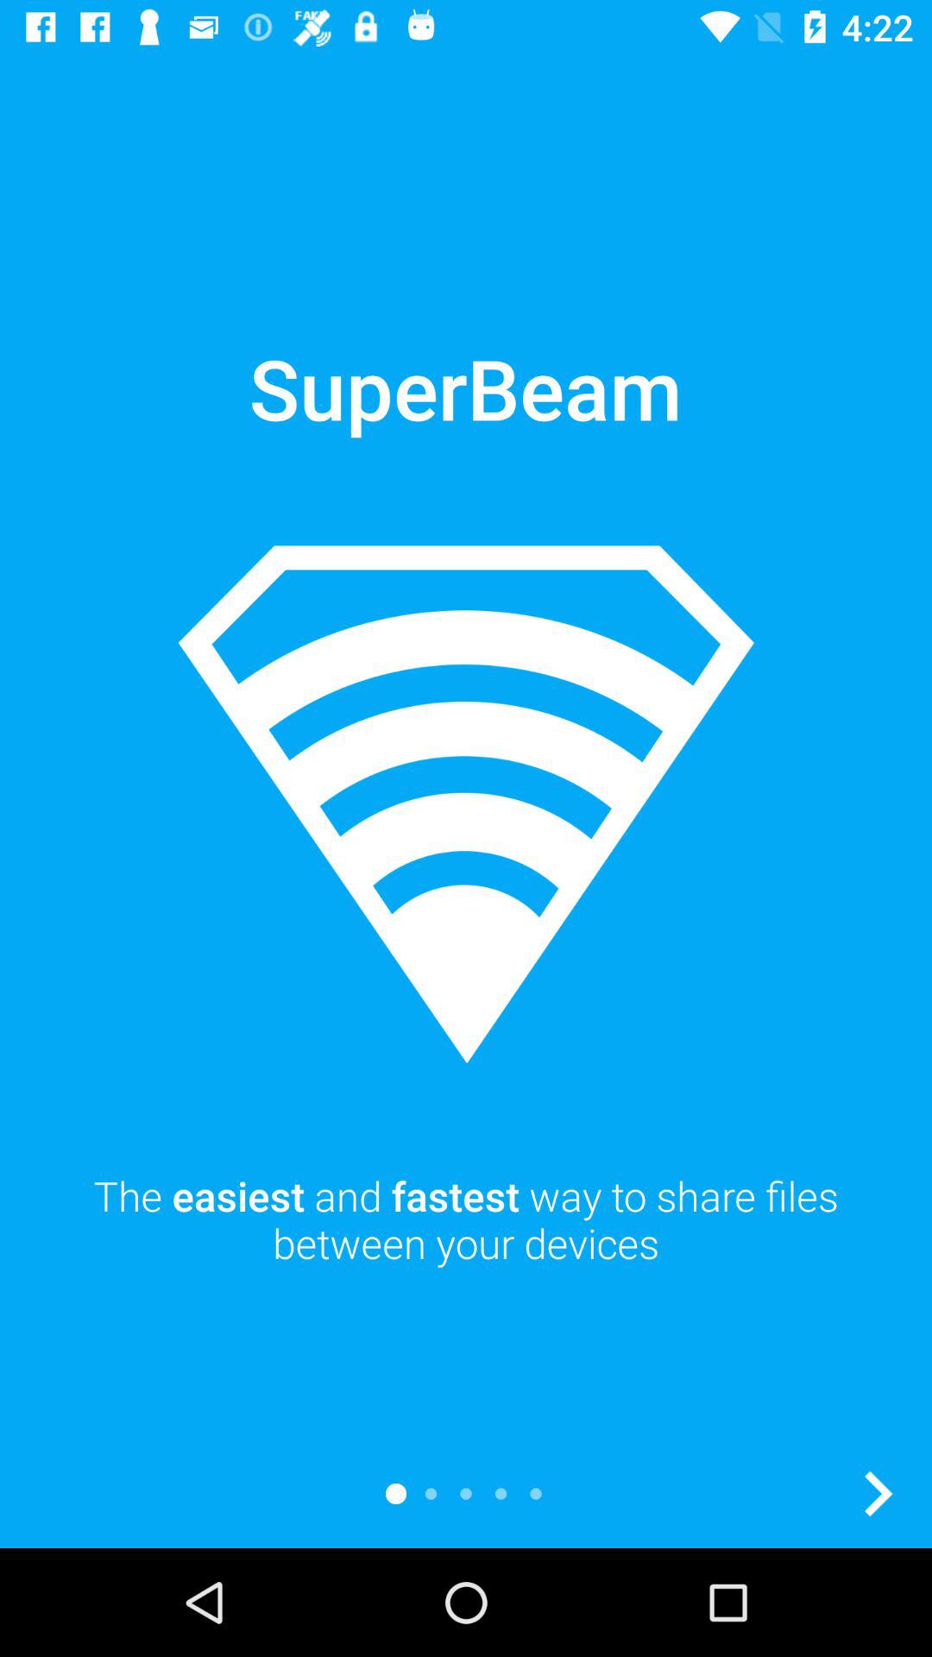  What do you see at coordinates (878, 1494) in the screenshot?
I see `go to next` at bounding box center [878, 1494].